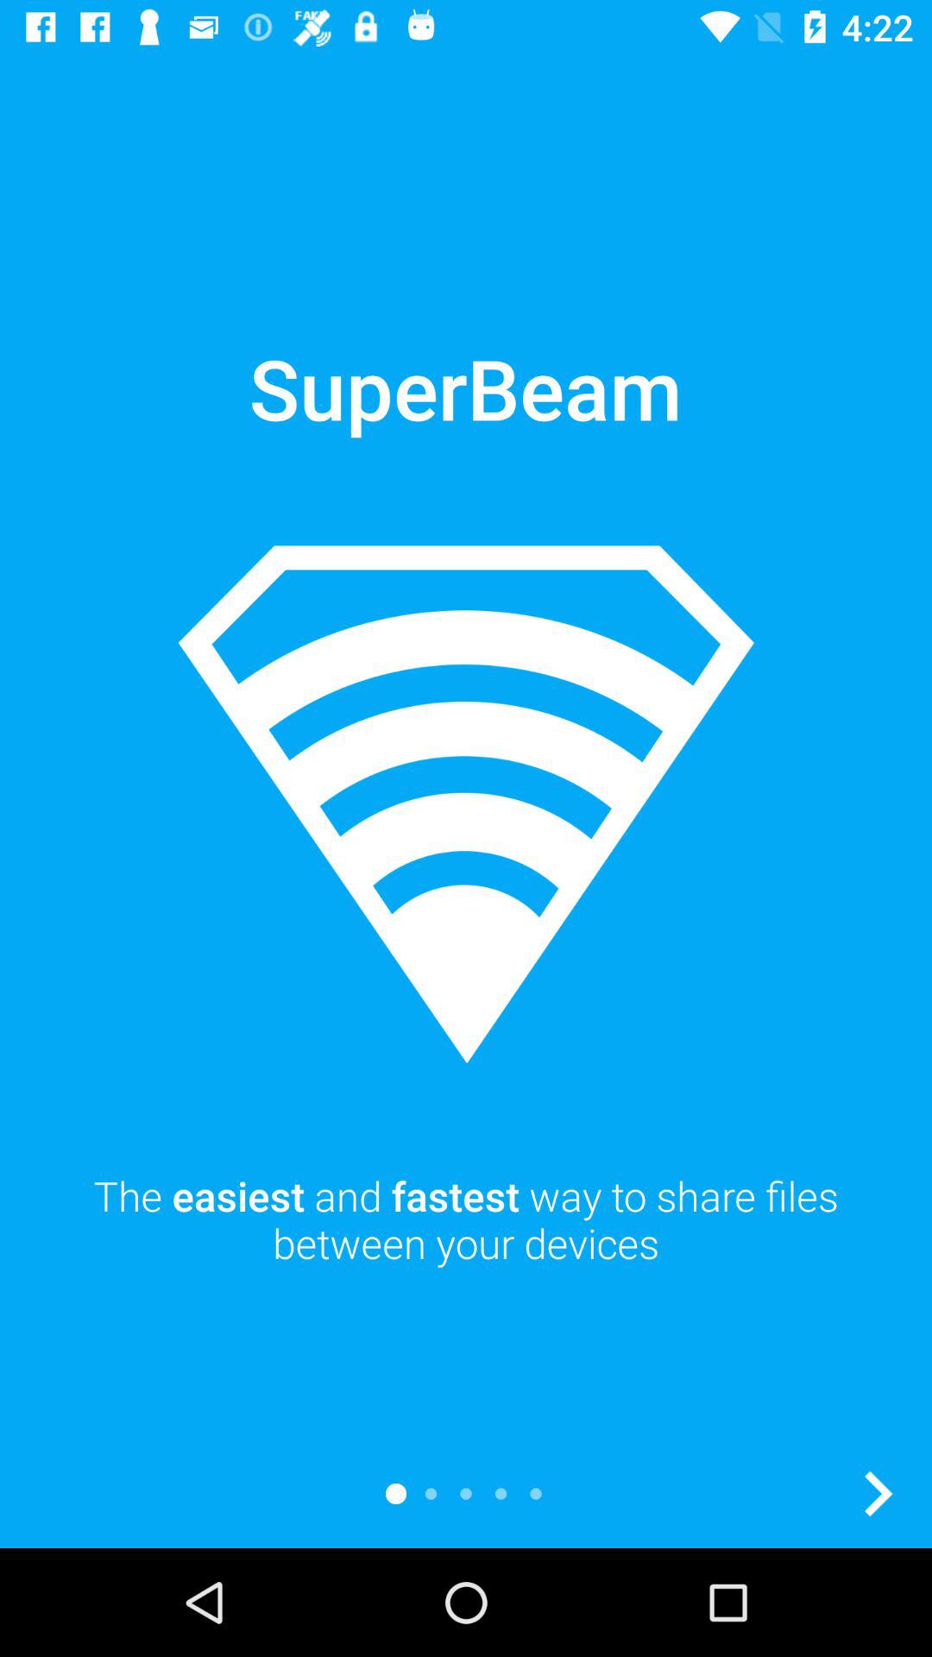  What do you see at coordinates (878, 1494) in the screenshot?
I see `go to next` at bounding box center [878, 1494].